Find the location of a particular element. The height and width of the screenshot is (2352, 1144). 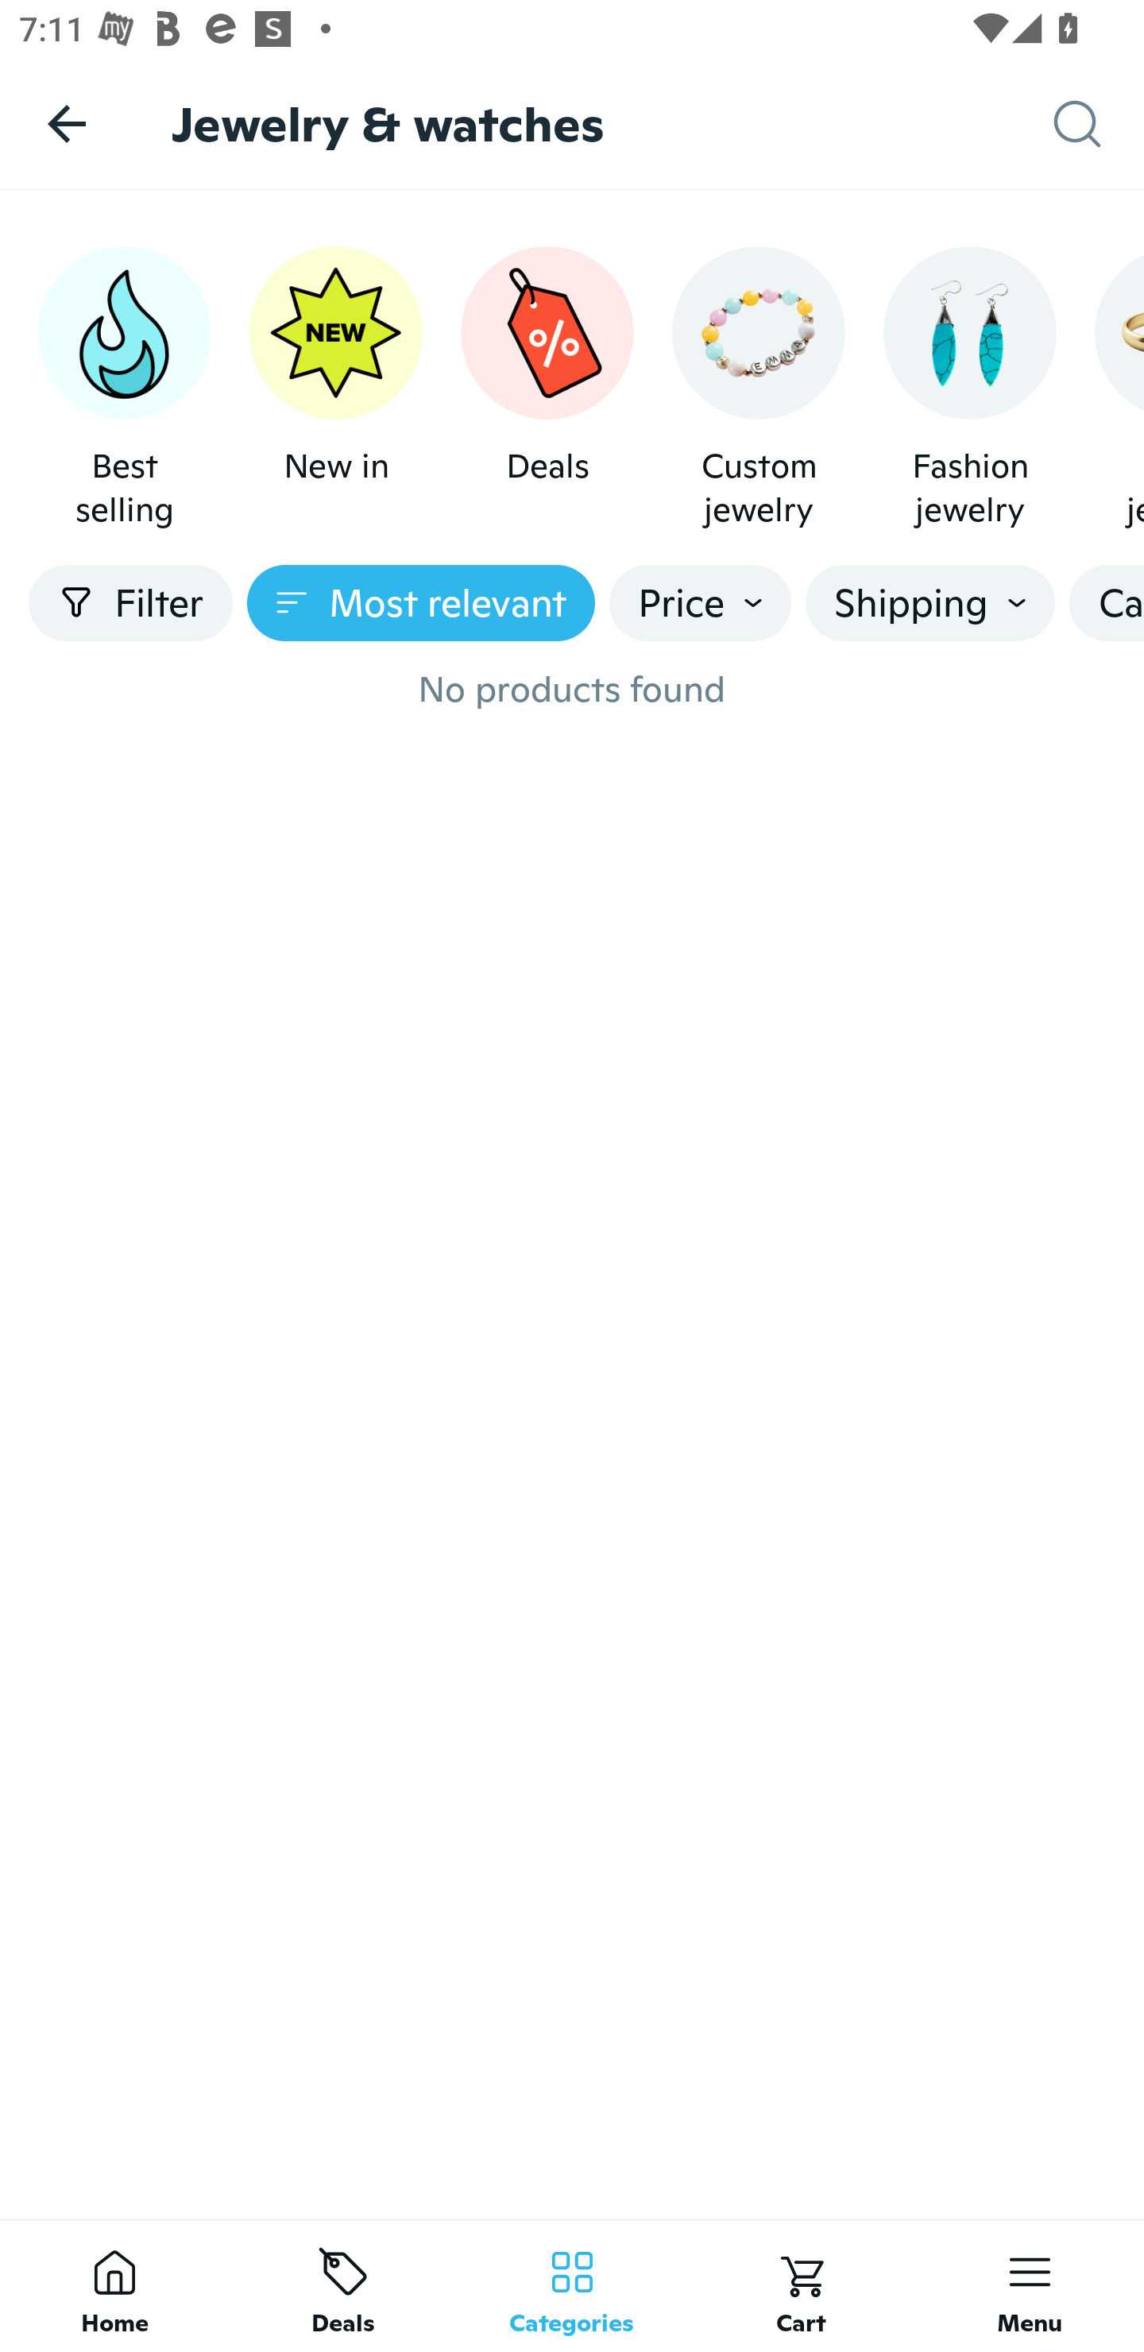

Navigate up is located at coordinates (67, 123).